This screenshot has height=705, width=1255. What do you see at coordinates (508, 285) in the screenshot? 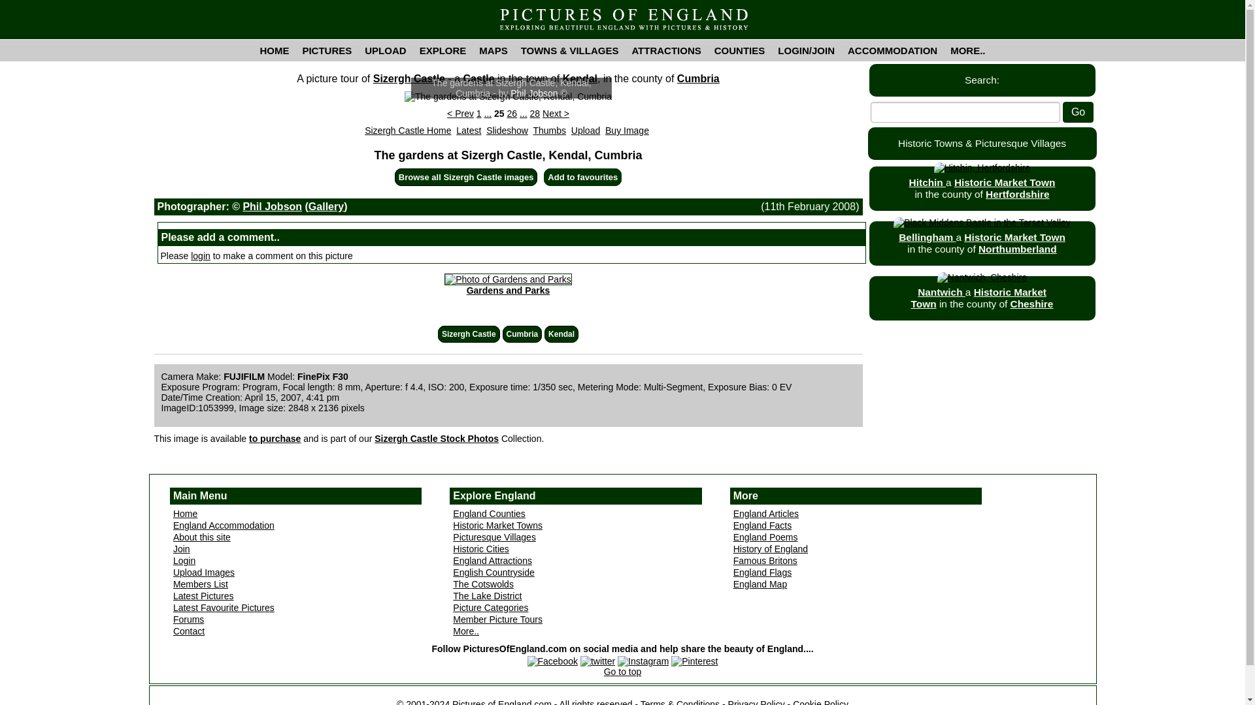
I see `Gardens and Parks` at bounding box center [508, 285].